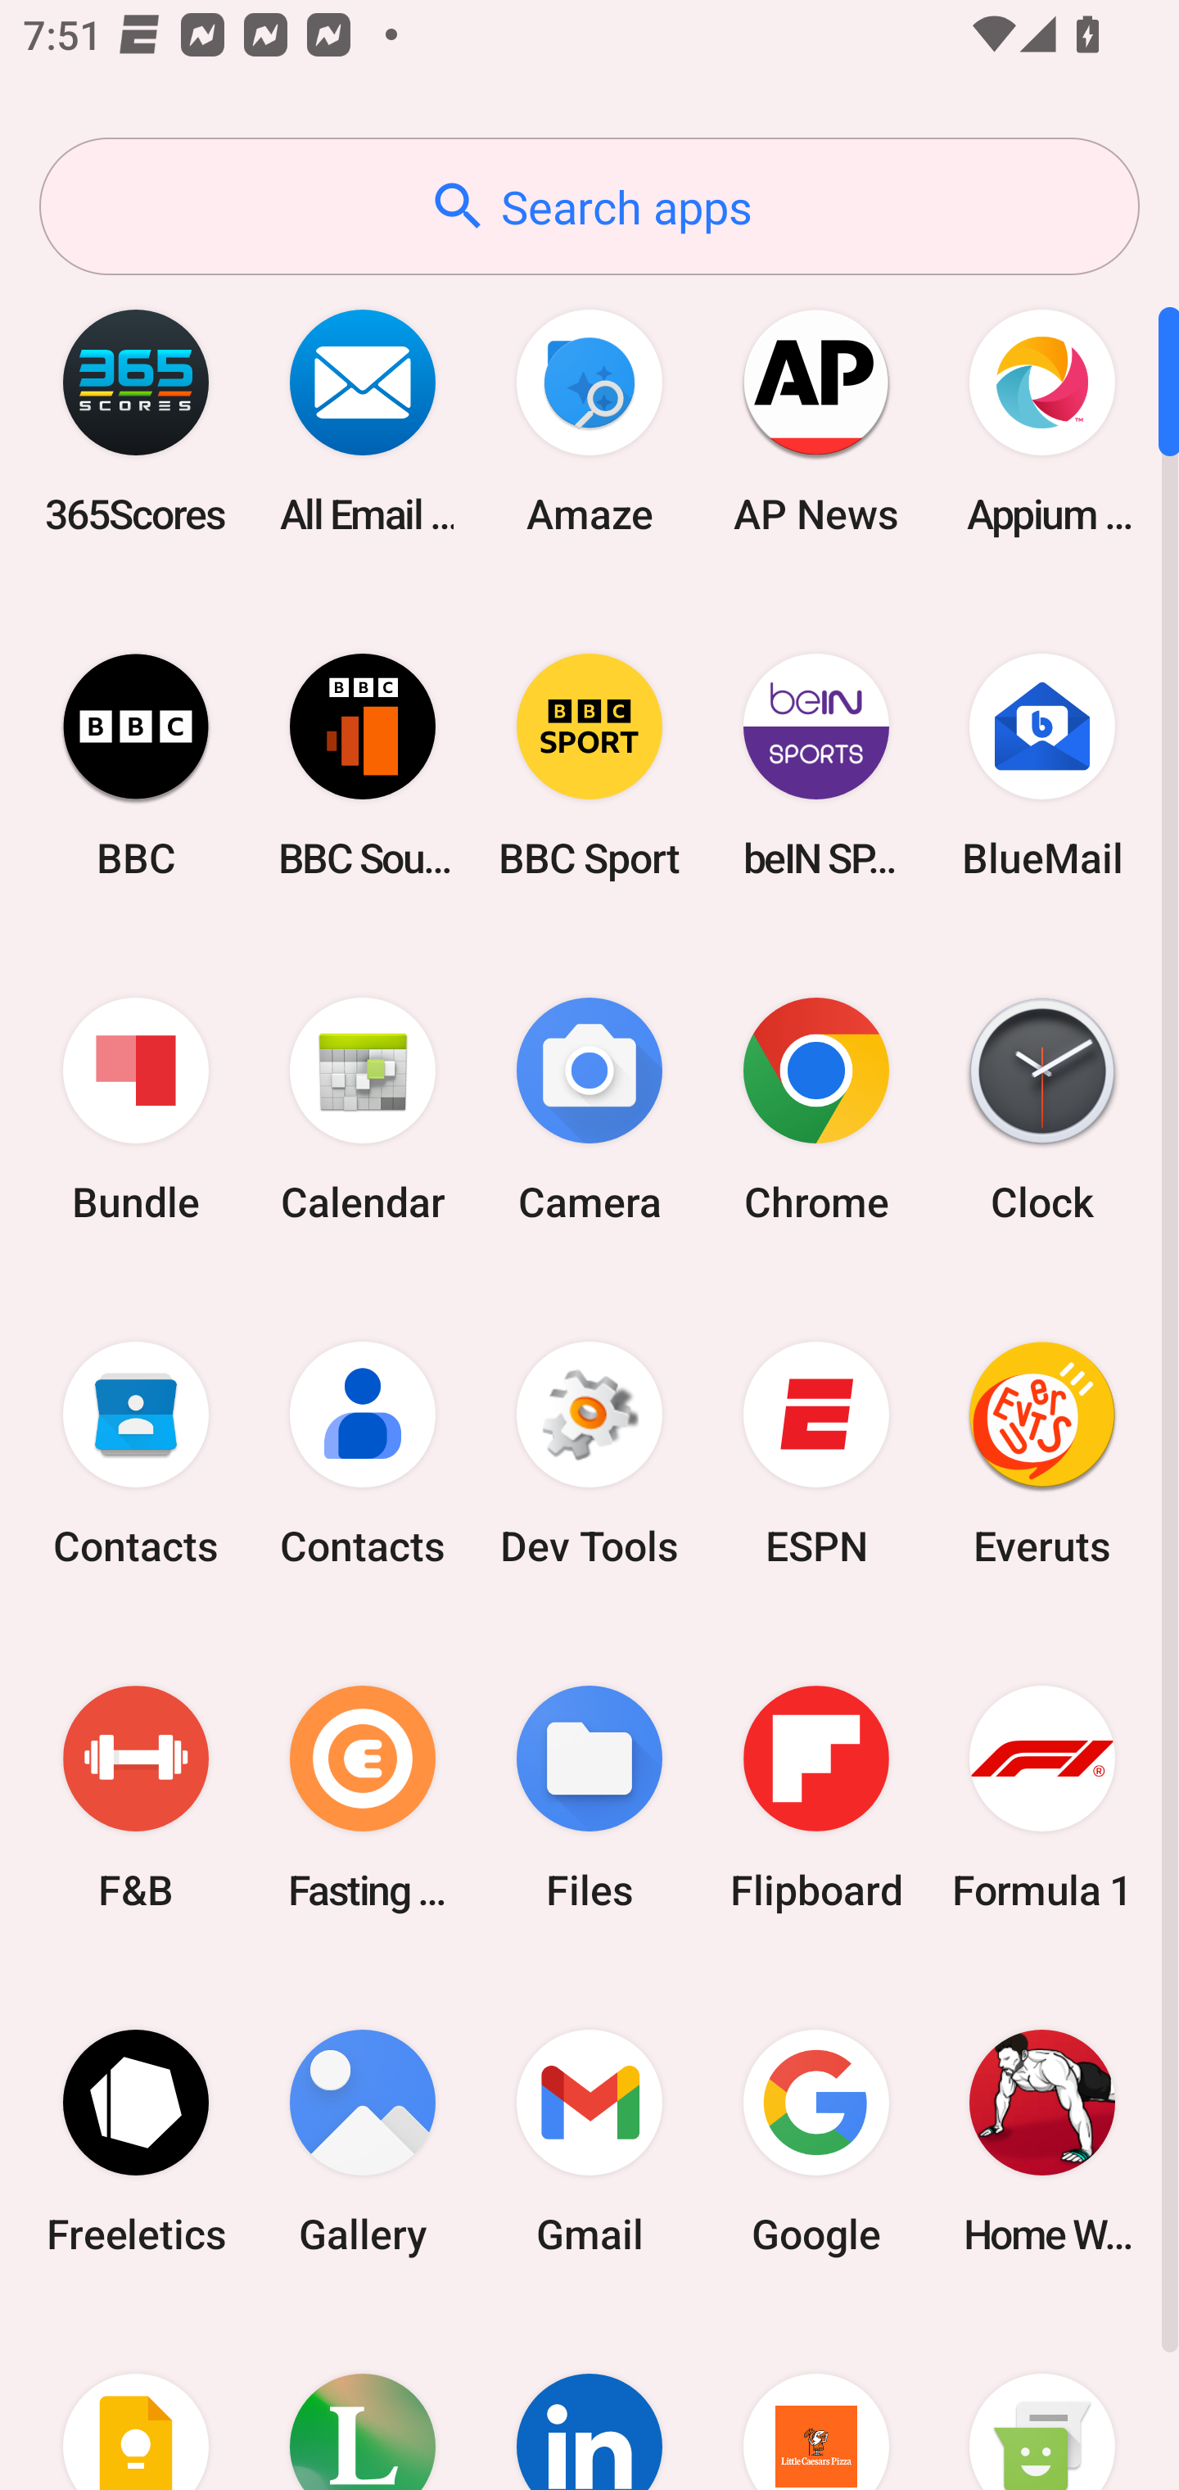 The height and width of the screenshot is (2490, 1179). Describe the element at coordinates (1042, 1454) in the screenshot. I see `Everuts` at that location.